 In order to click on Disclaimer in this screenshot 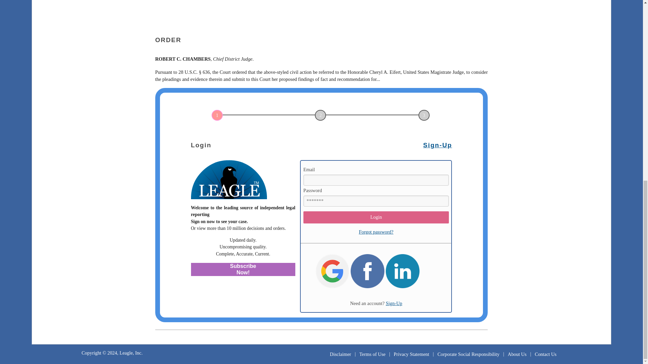, I will do `click(340, 354)`.